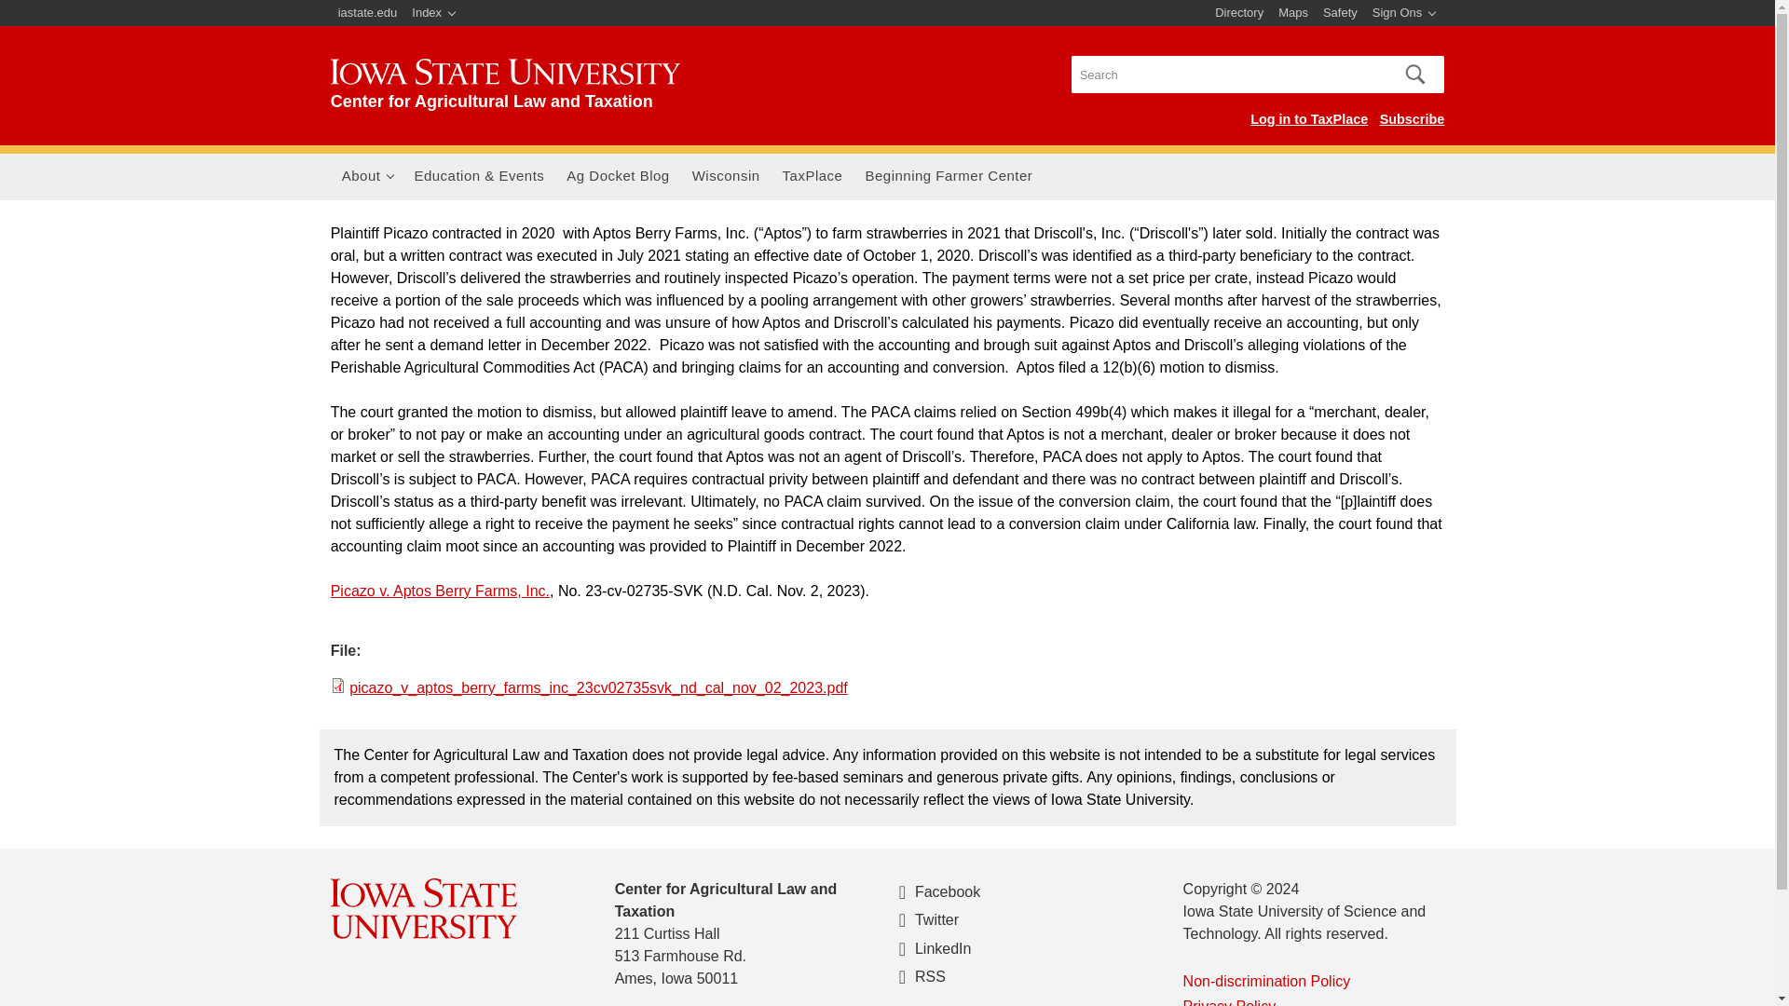 This screenshot has width=1789, height=1006. I want to click on Center for Agricultural Law and Taxation, so click(367, 177).